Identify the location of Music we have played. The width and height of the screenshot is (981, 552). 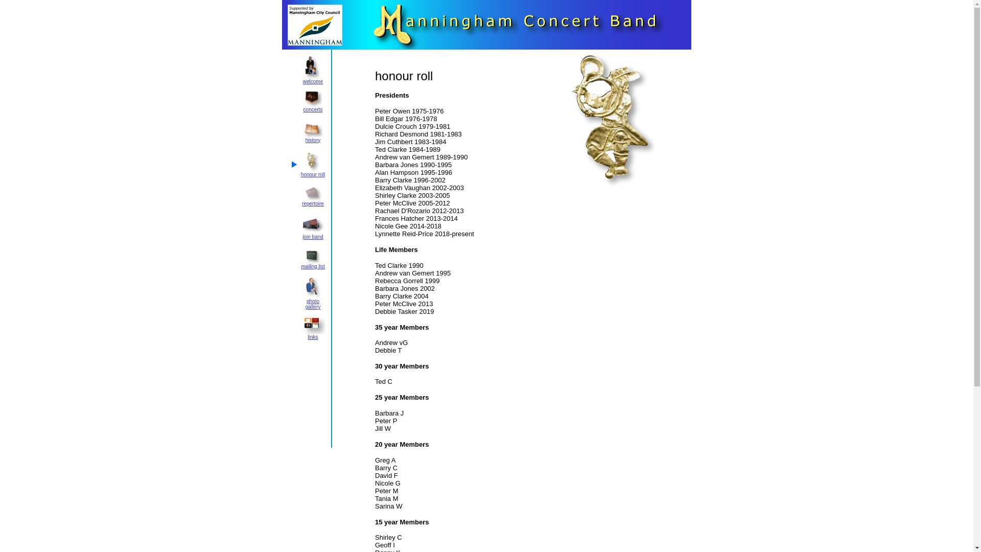
(313, 193).